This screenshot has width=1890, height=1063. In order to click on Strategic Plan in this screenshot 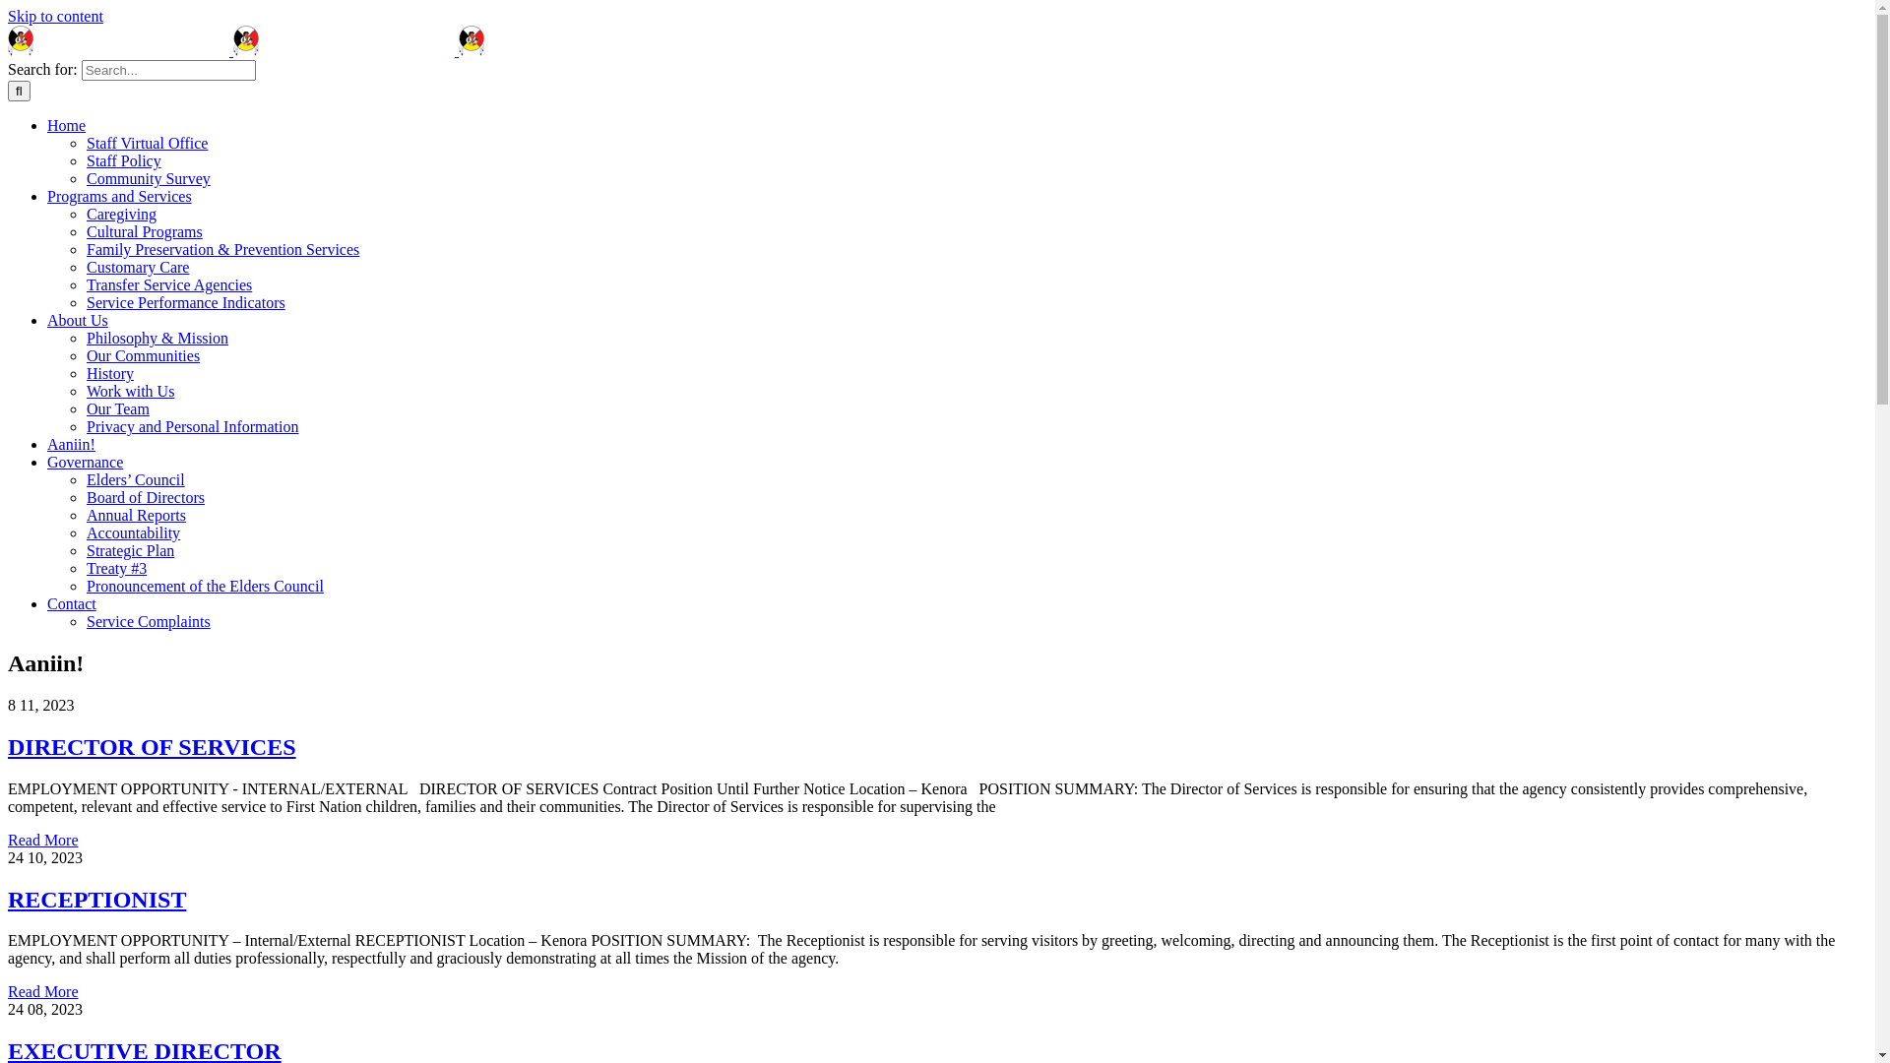, I will do `click(130, 551)`.